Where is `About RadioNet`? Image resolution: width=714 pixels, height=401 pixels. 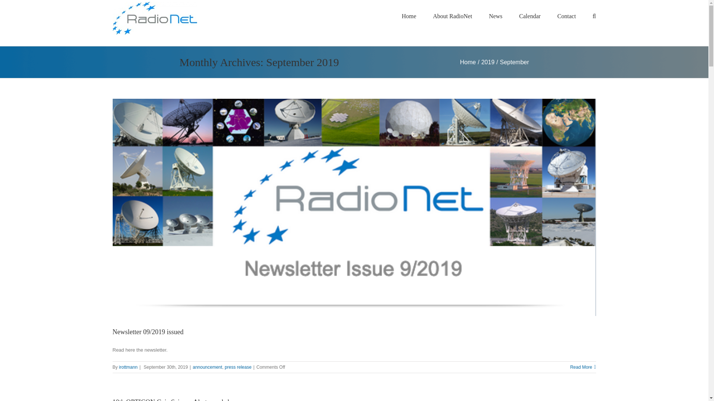
About RadioNet is located at coordinates (452, 16).